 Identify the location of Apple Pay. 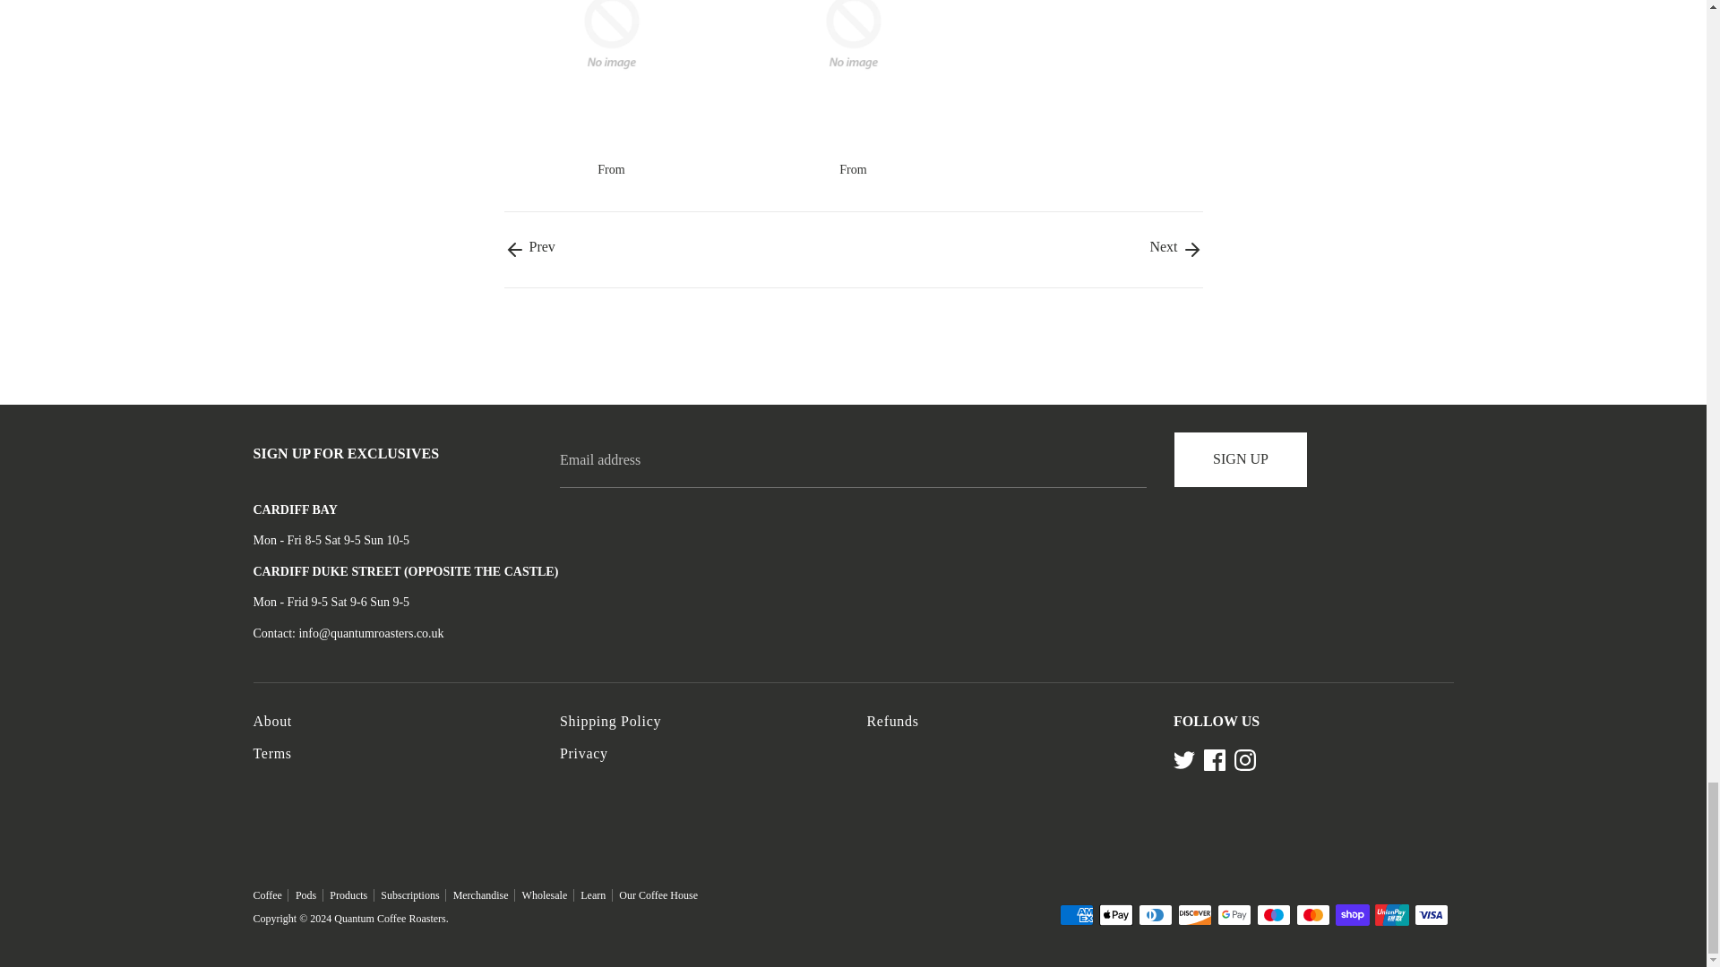
(1114, 914).